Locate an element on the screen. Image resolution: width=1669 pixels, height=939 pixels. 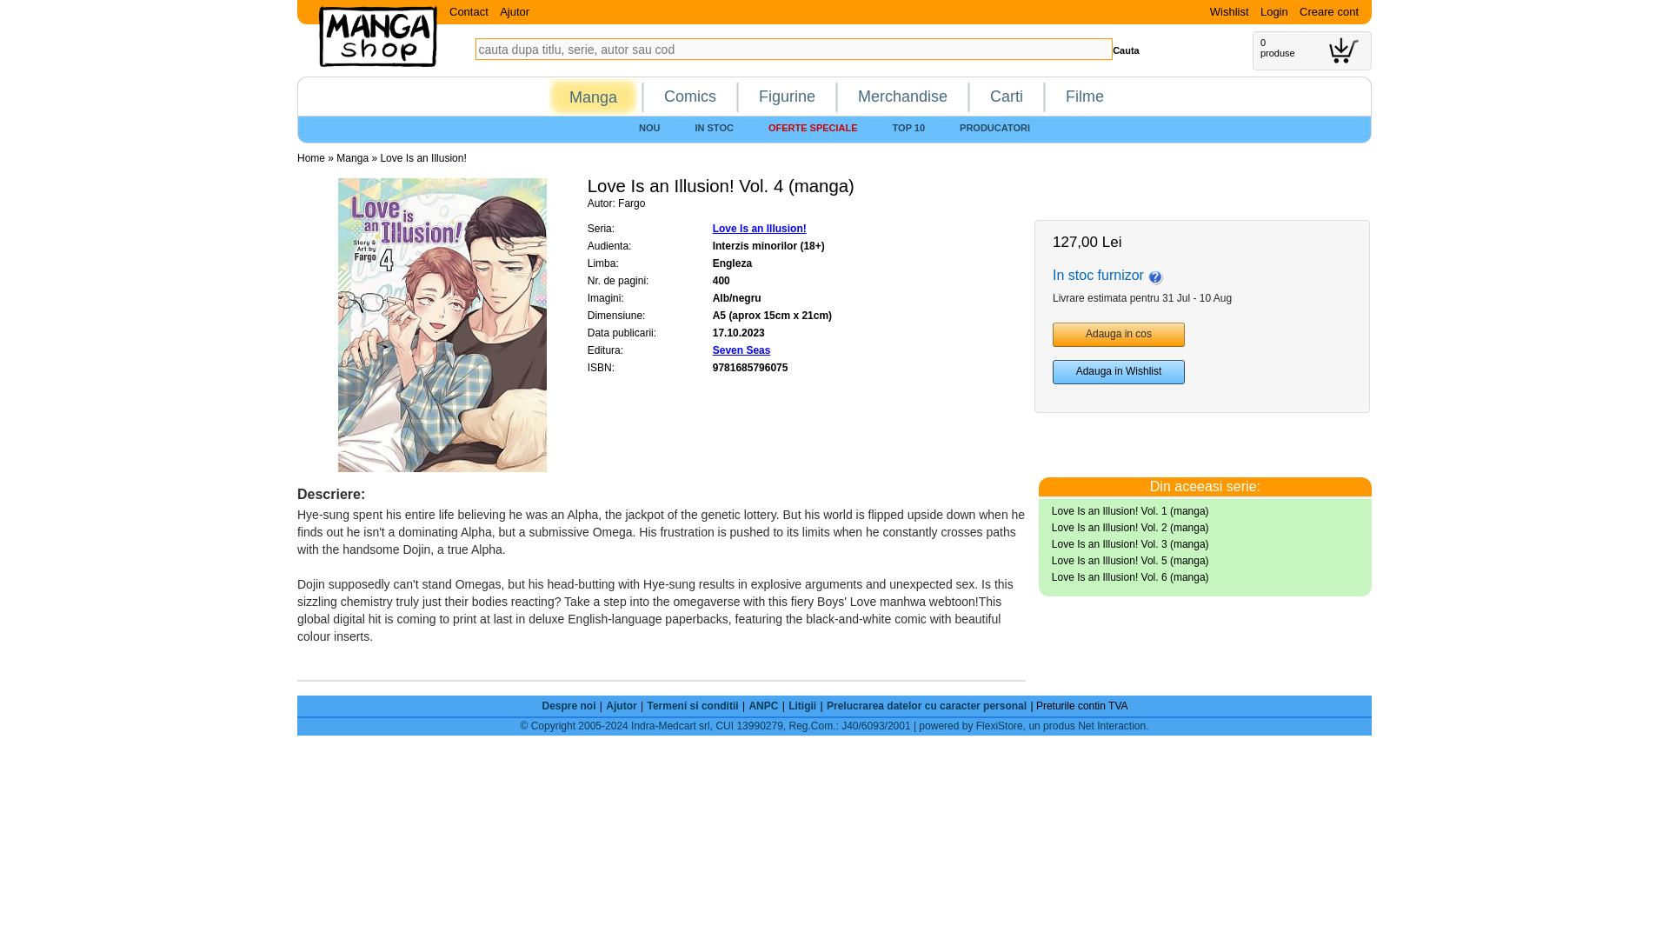
Adauga in cos is located at coordinates (1119, 334).